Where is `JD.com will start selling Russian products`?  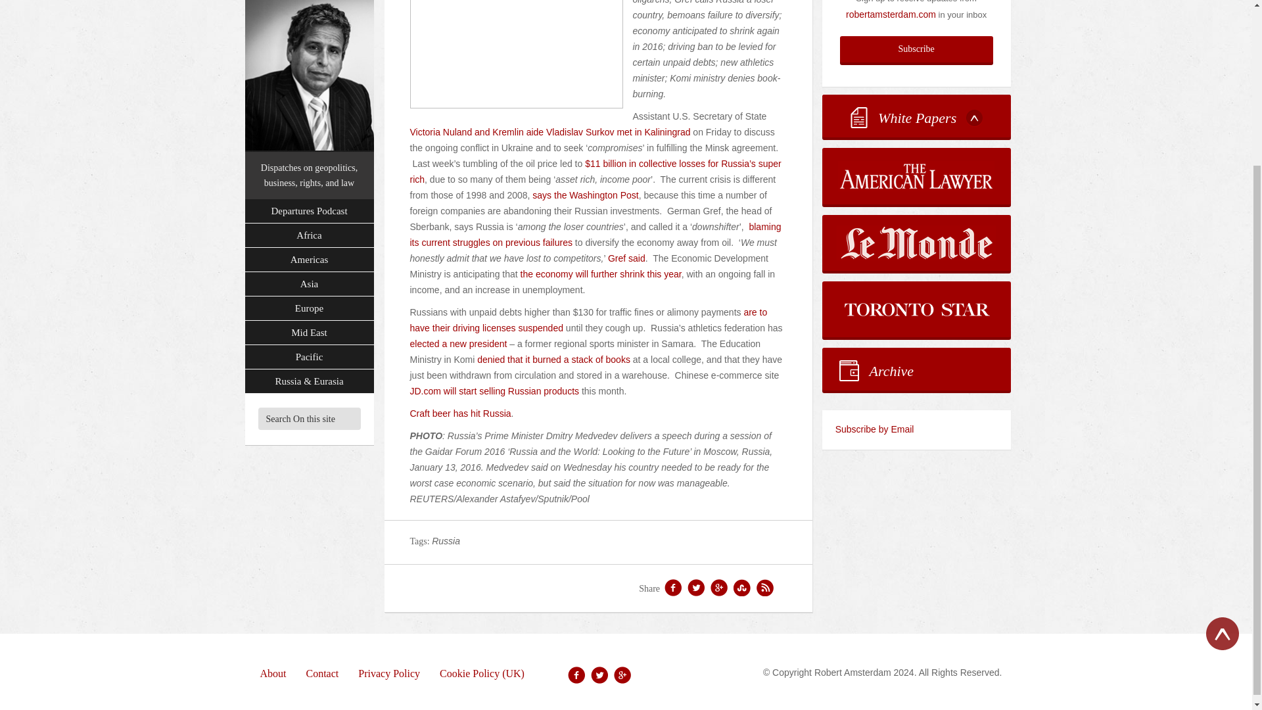 JD.com will start selling Russian products is located at coordinates (494, 390).